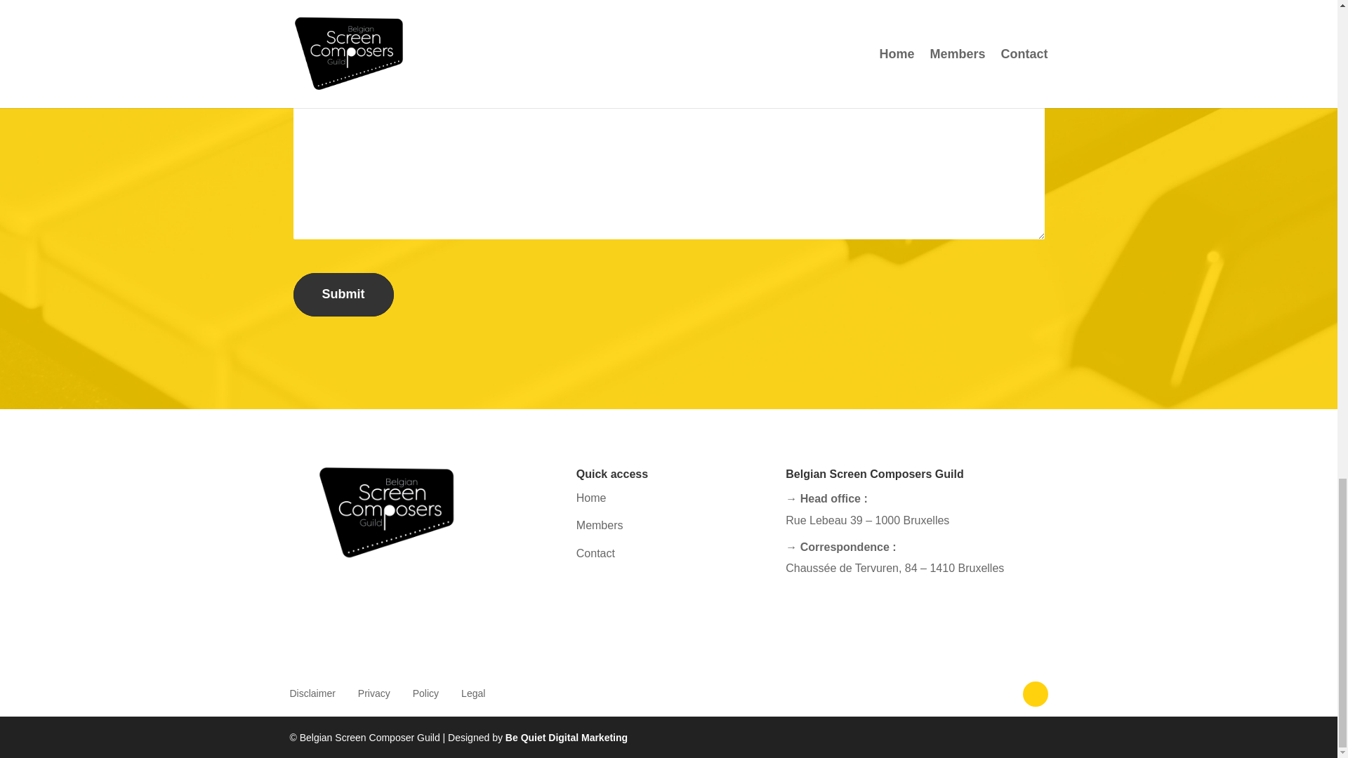 The image size is (1348, 758). Describe the element at coordinates (343, 295) in the screenshot. I see `Submit` at that location.